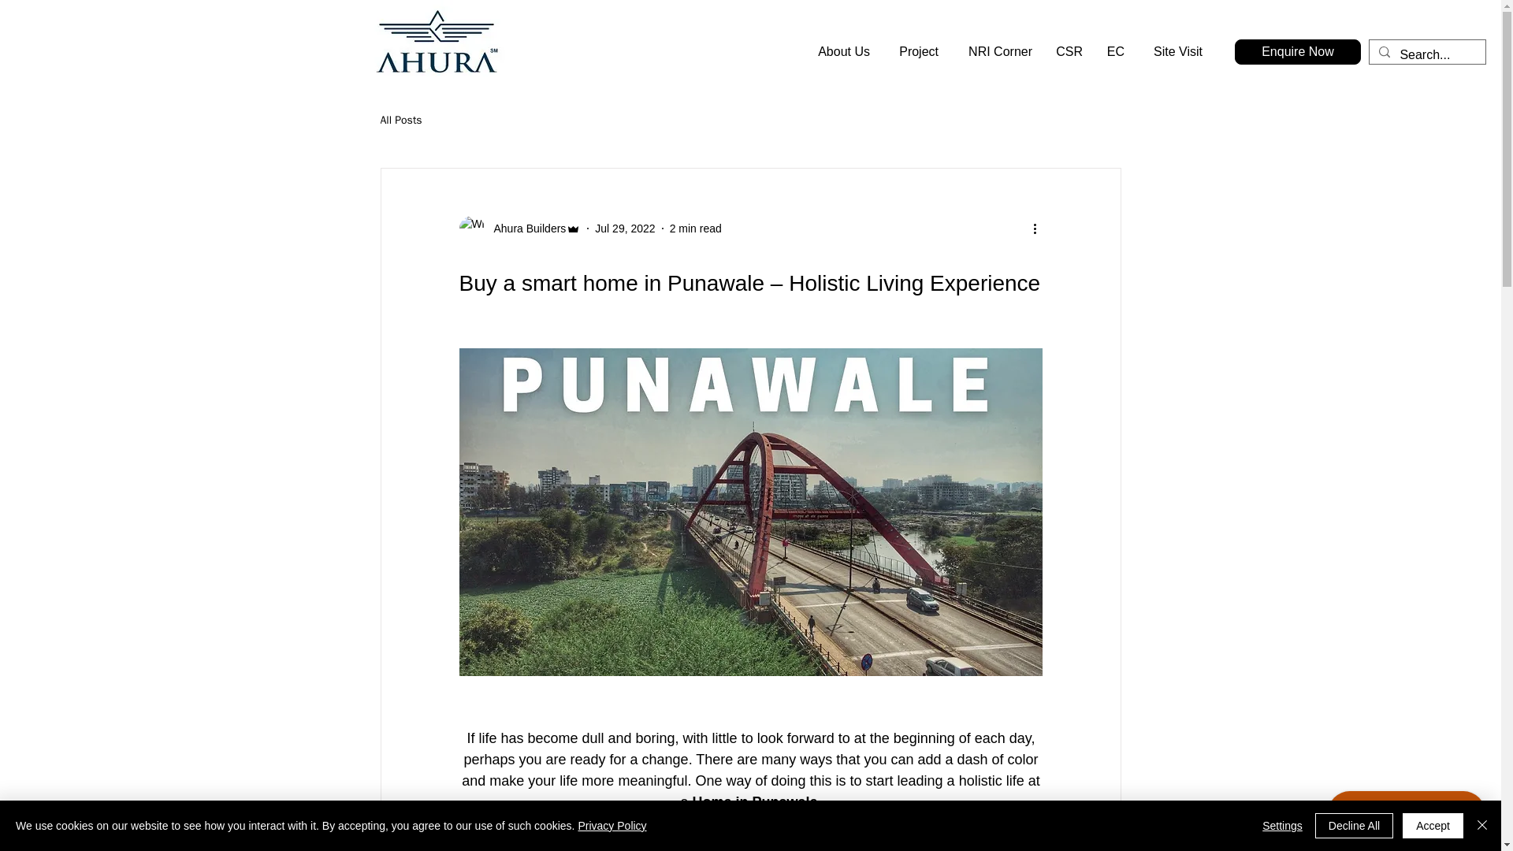 Image resolution: width=1513 pixels, height=851 pixels. I want to click on Accept, so click(1433, 826).